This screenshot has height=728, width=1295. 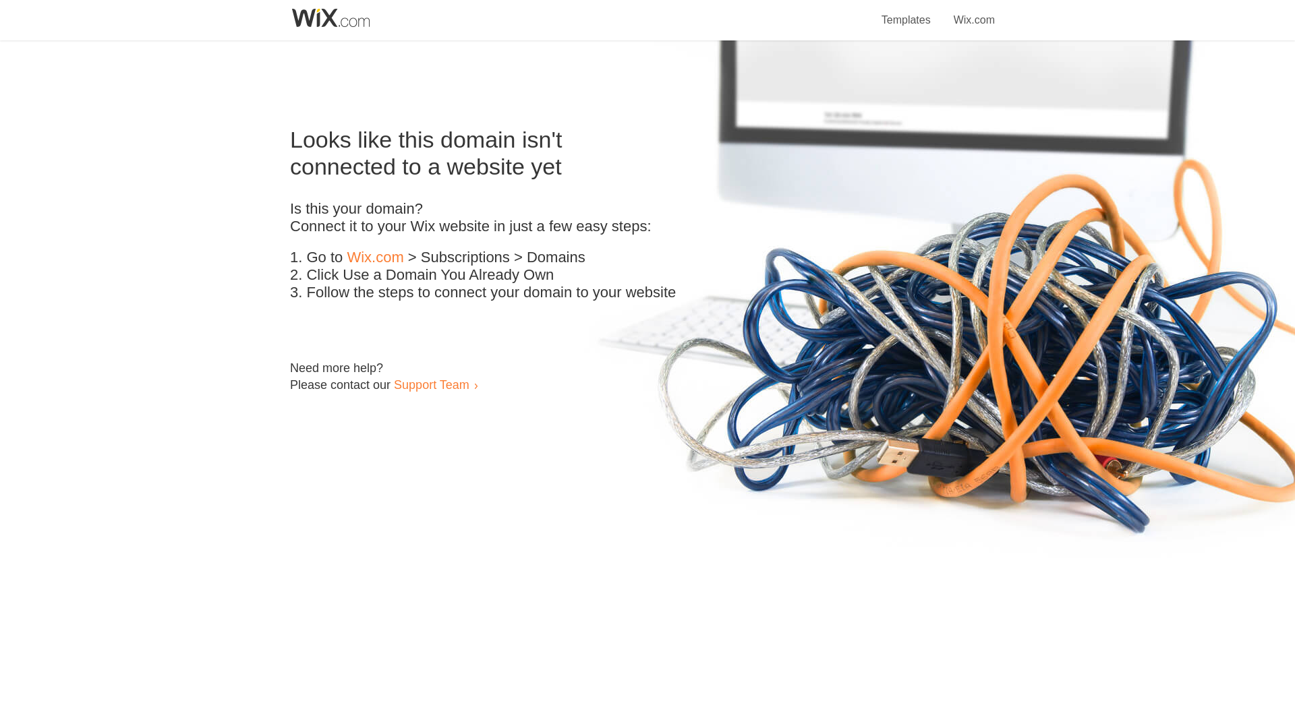 I want to click on Wix.com, so click(x=375, y=257).